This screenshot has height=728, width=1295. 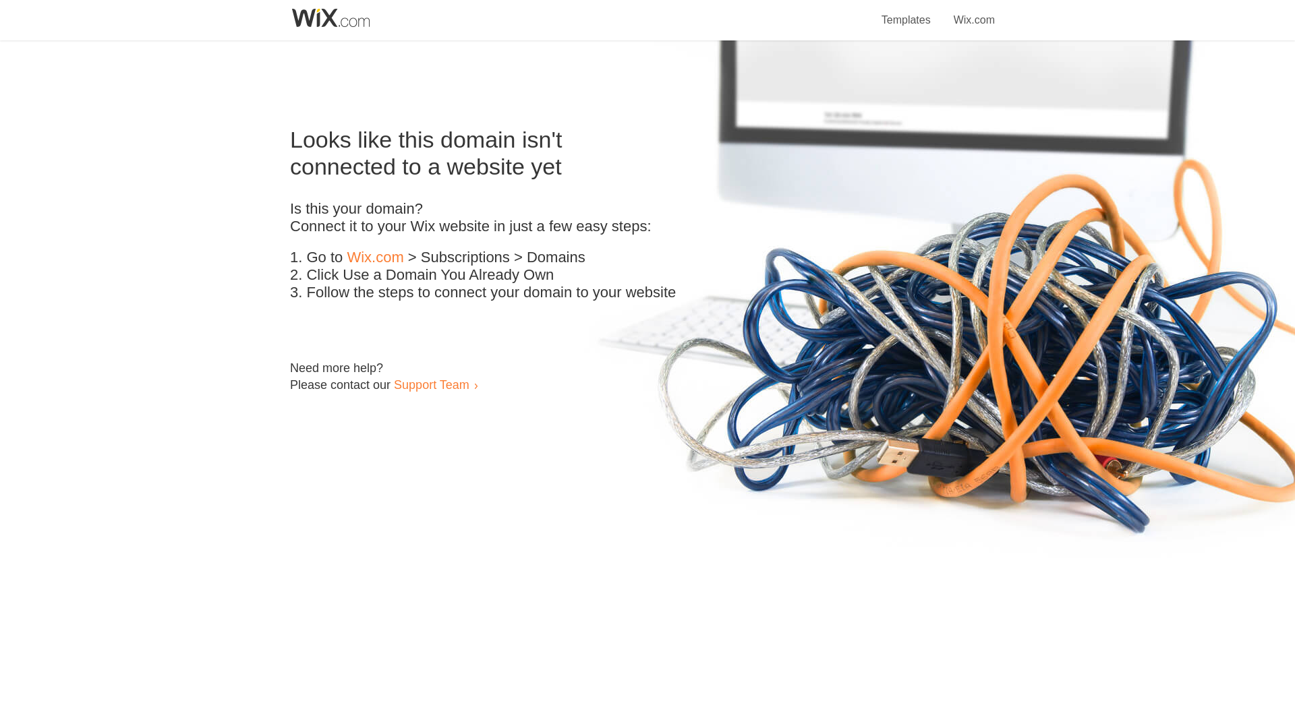 I want to click on Wix.com, so click(x=375, y=257).